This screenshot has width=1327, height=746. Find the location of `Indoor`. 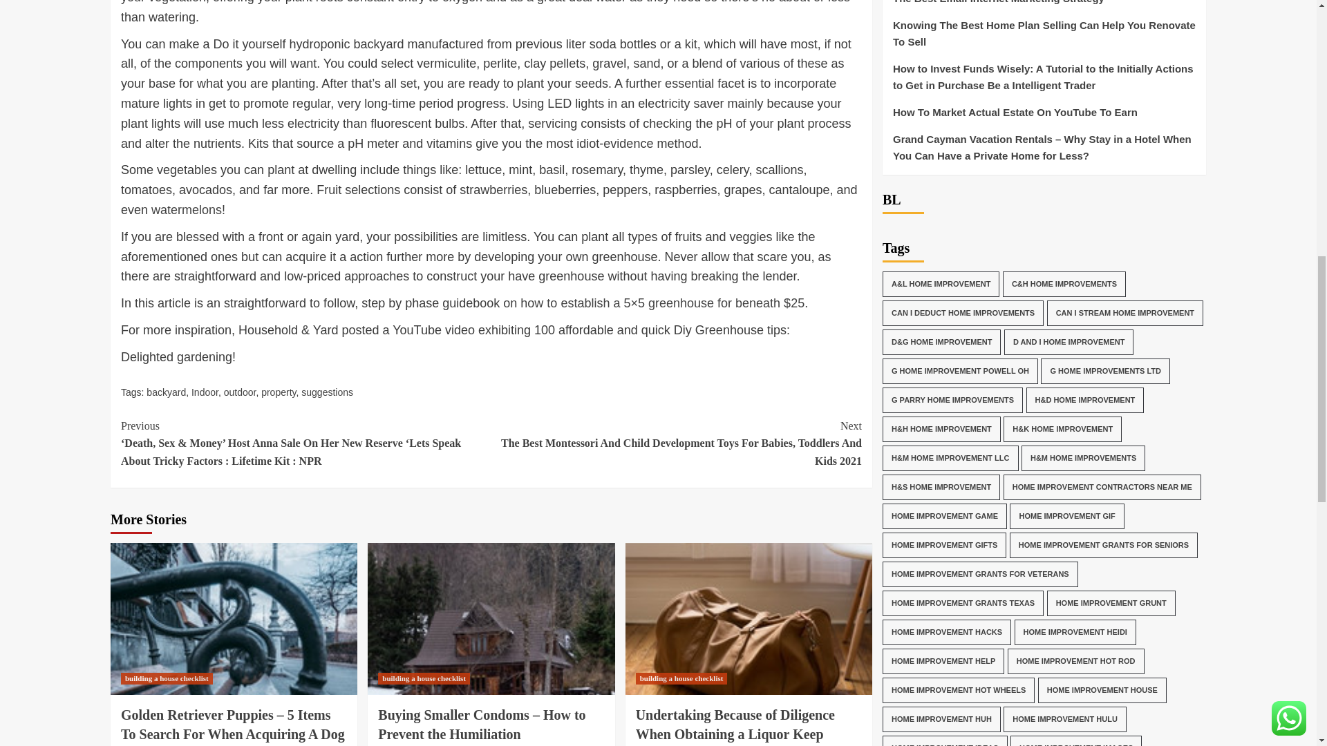

Indoor is located at coordinates (205, 392).